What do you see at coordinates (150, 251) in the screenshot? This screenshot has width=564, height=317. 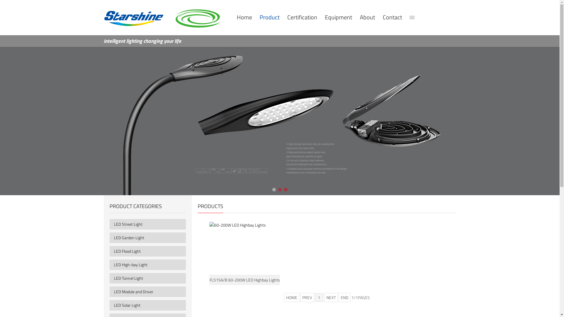 I see `LED Flood Light` at bounding box center [150, 251].